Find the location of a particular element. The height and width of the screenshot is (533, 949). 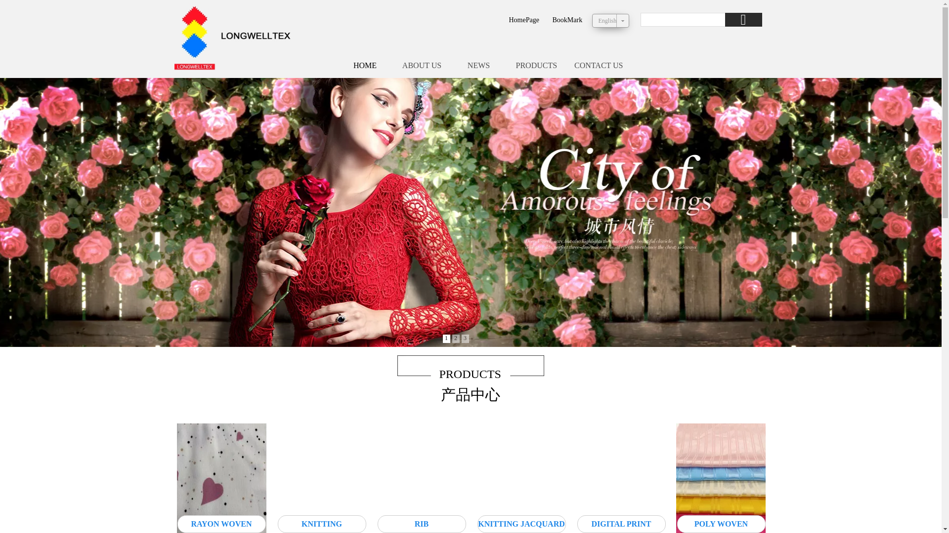

CONTACT US is located at coordinates (598, 65).